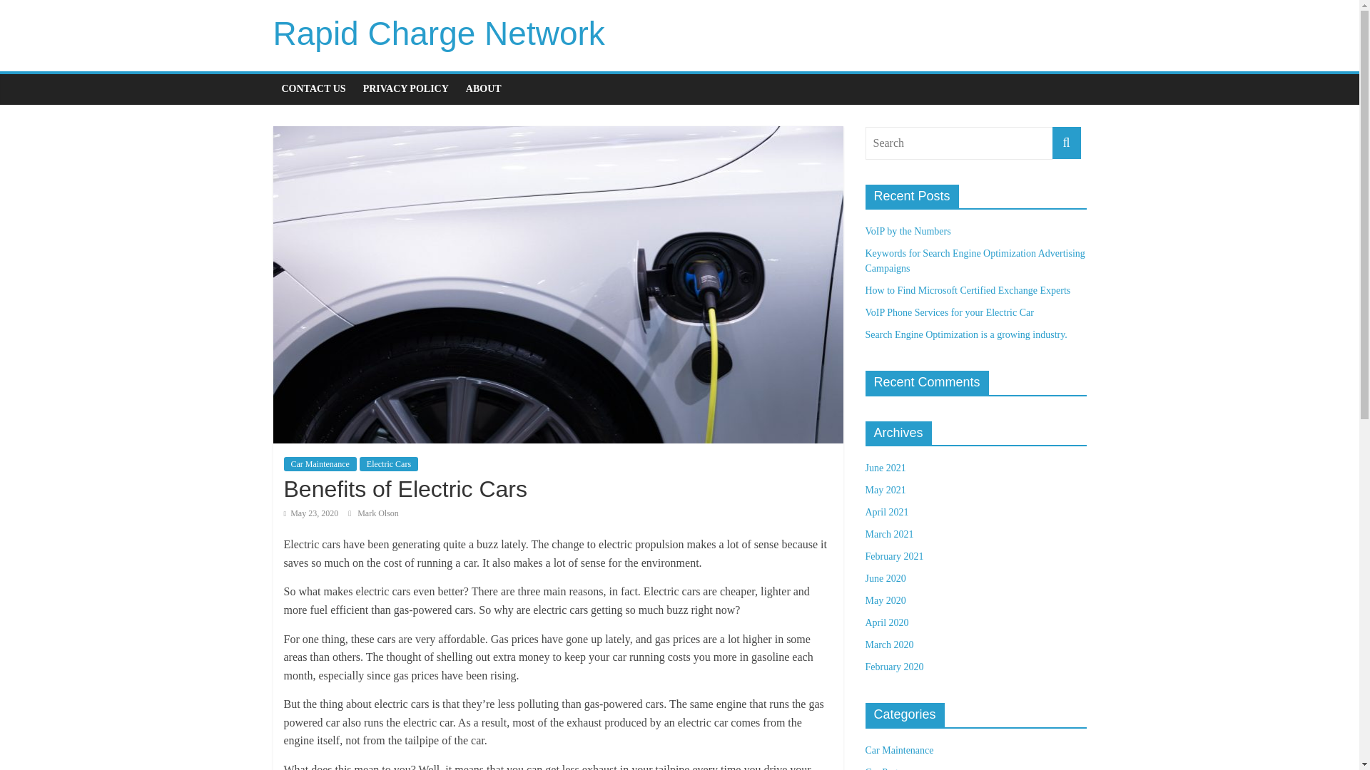 The image size is (1370, 770). What do you see at coordinates (885, 577) in the screenshot?
I see `June 2020` at bounding box center [885, 577].